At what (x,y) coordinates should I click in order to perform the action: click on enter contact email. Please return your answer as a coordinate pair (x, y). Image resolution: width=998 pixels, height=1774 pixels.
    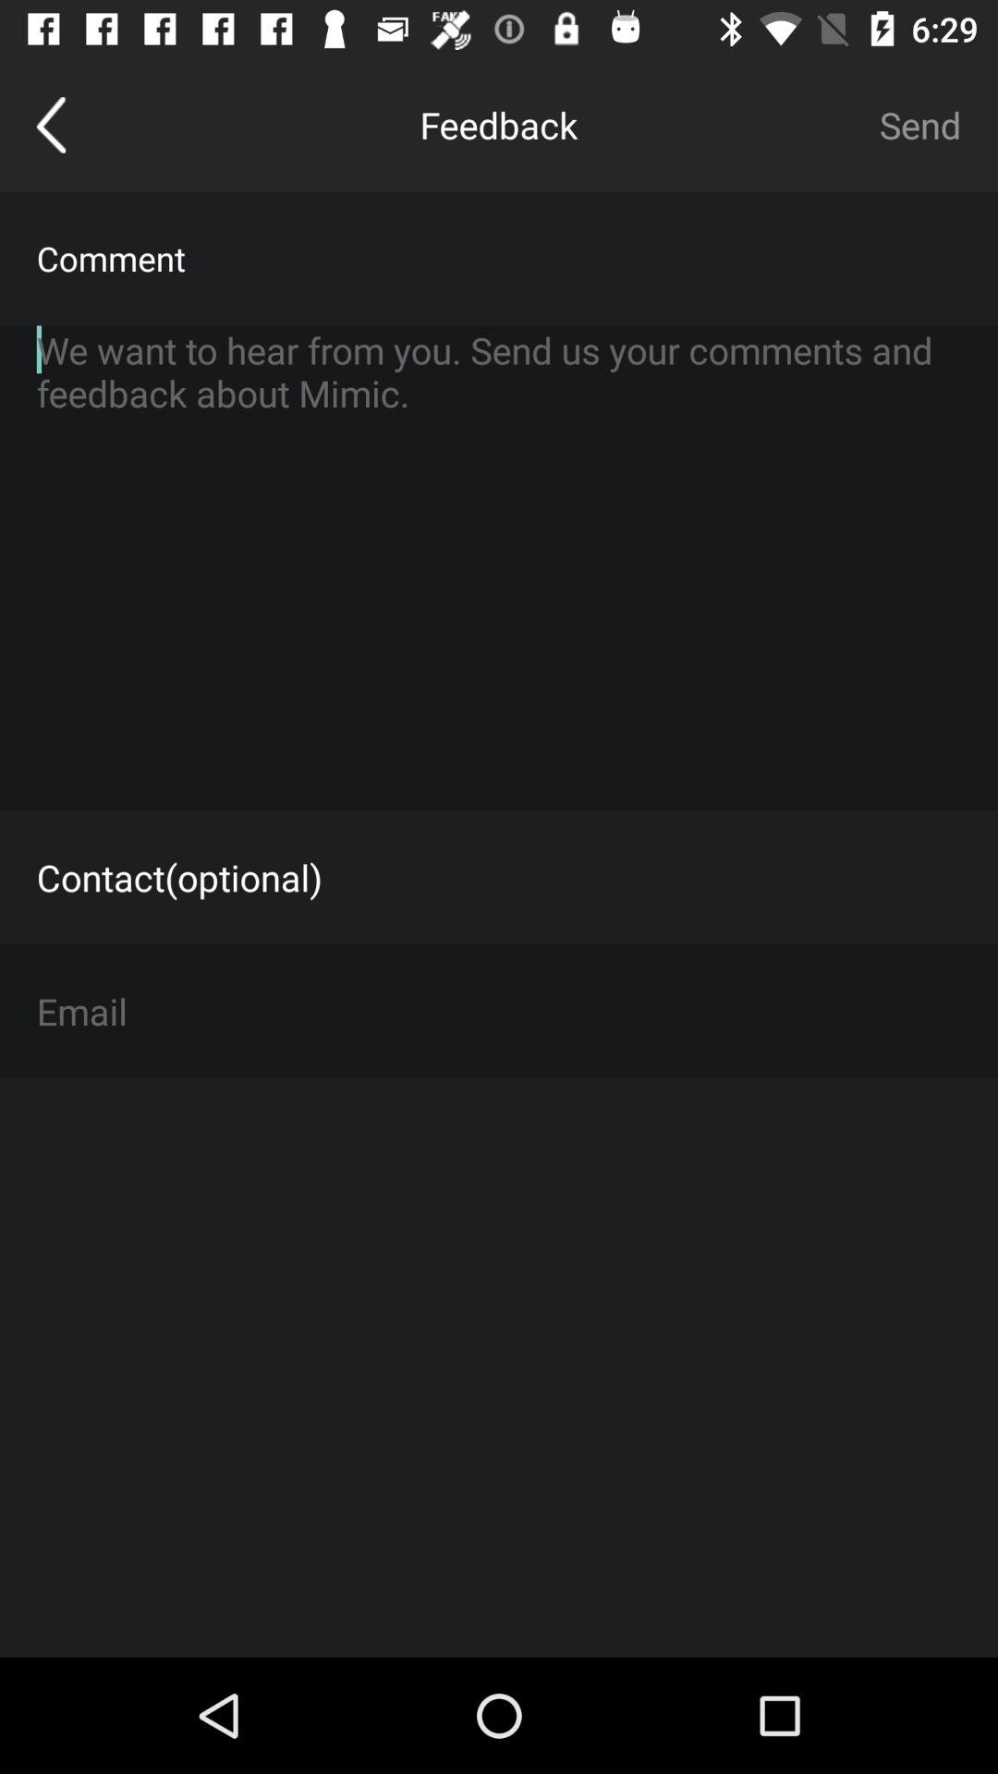
    Looking at the image, I should click on (499, 1011).